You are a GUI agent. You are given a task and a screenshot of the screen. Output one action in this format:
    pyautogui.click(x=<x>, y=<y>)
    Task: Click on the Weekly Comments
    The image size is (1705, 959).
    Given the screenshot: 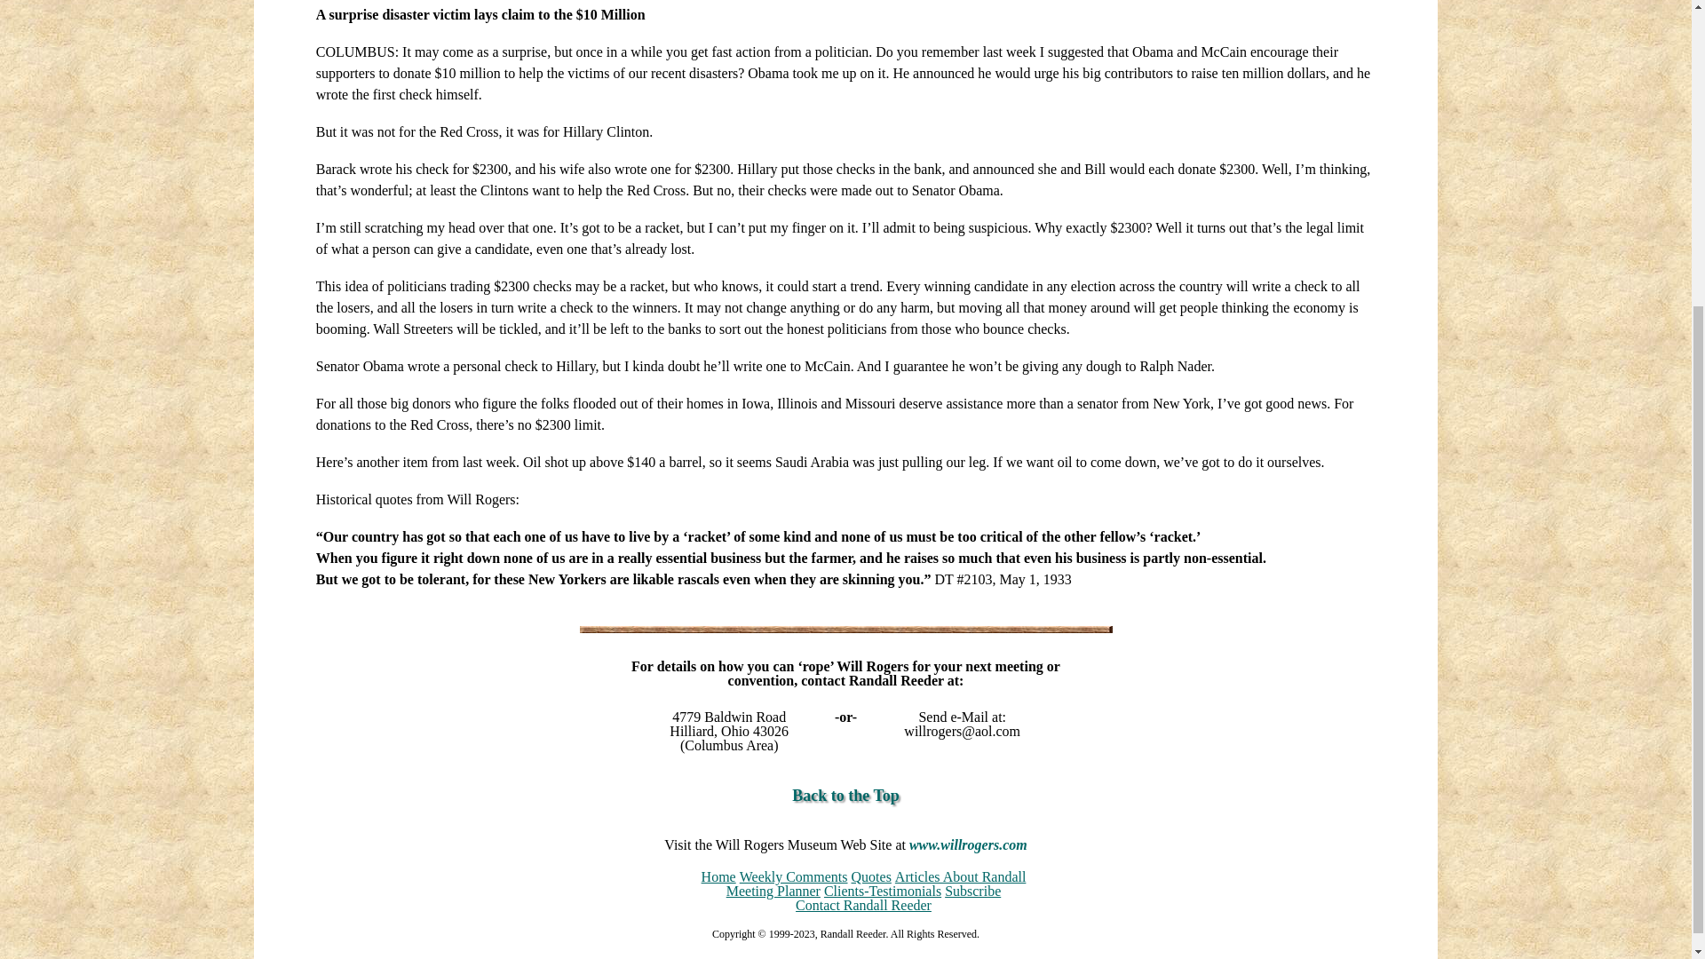 What is the action you would take?
    pyautogui.click(x=794, y=876)
    